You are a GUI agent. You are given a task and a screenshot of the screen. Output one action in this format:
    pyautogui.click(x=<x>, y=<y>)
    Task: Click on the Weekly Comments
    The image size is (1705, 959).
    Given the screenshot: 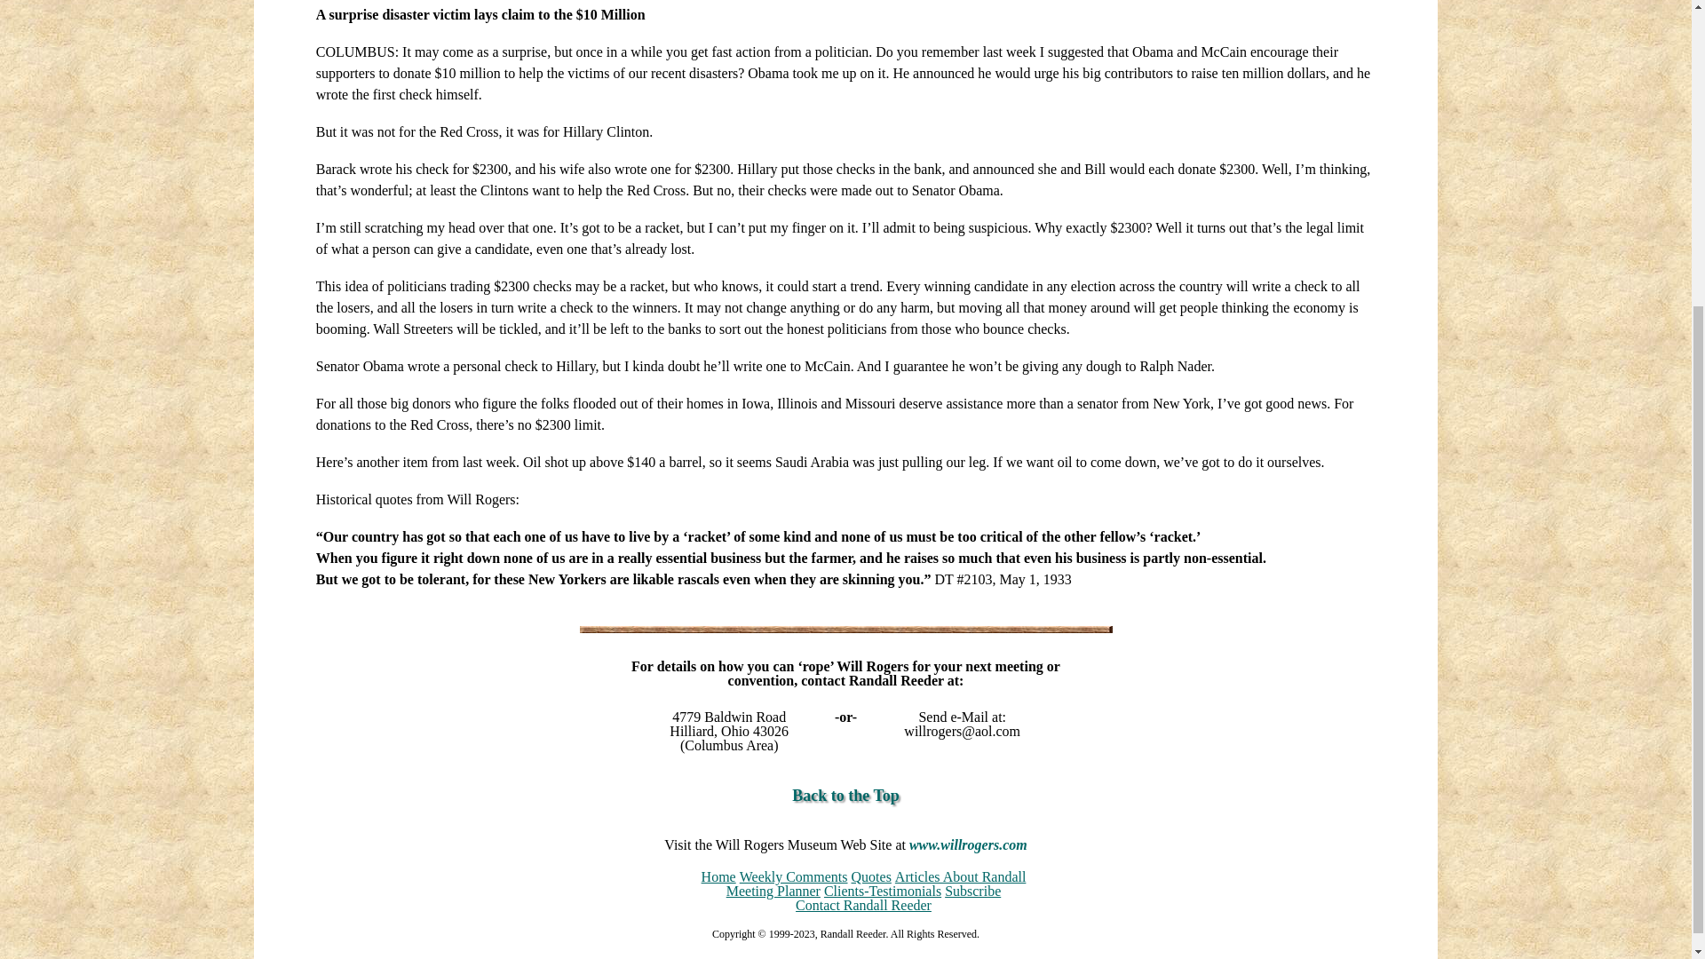 What is the action you would take?
    pyautogui.click(x=794, y=876)
    